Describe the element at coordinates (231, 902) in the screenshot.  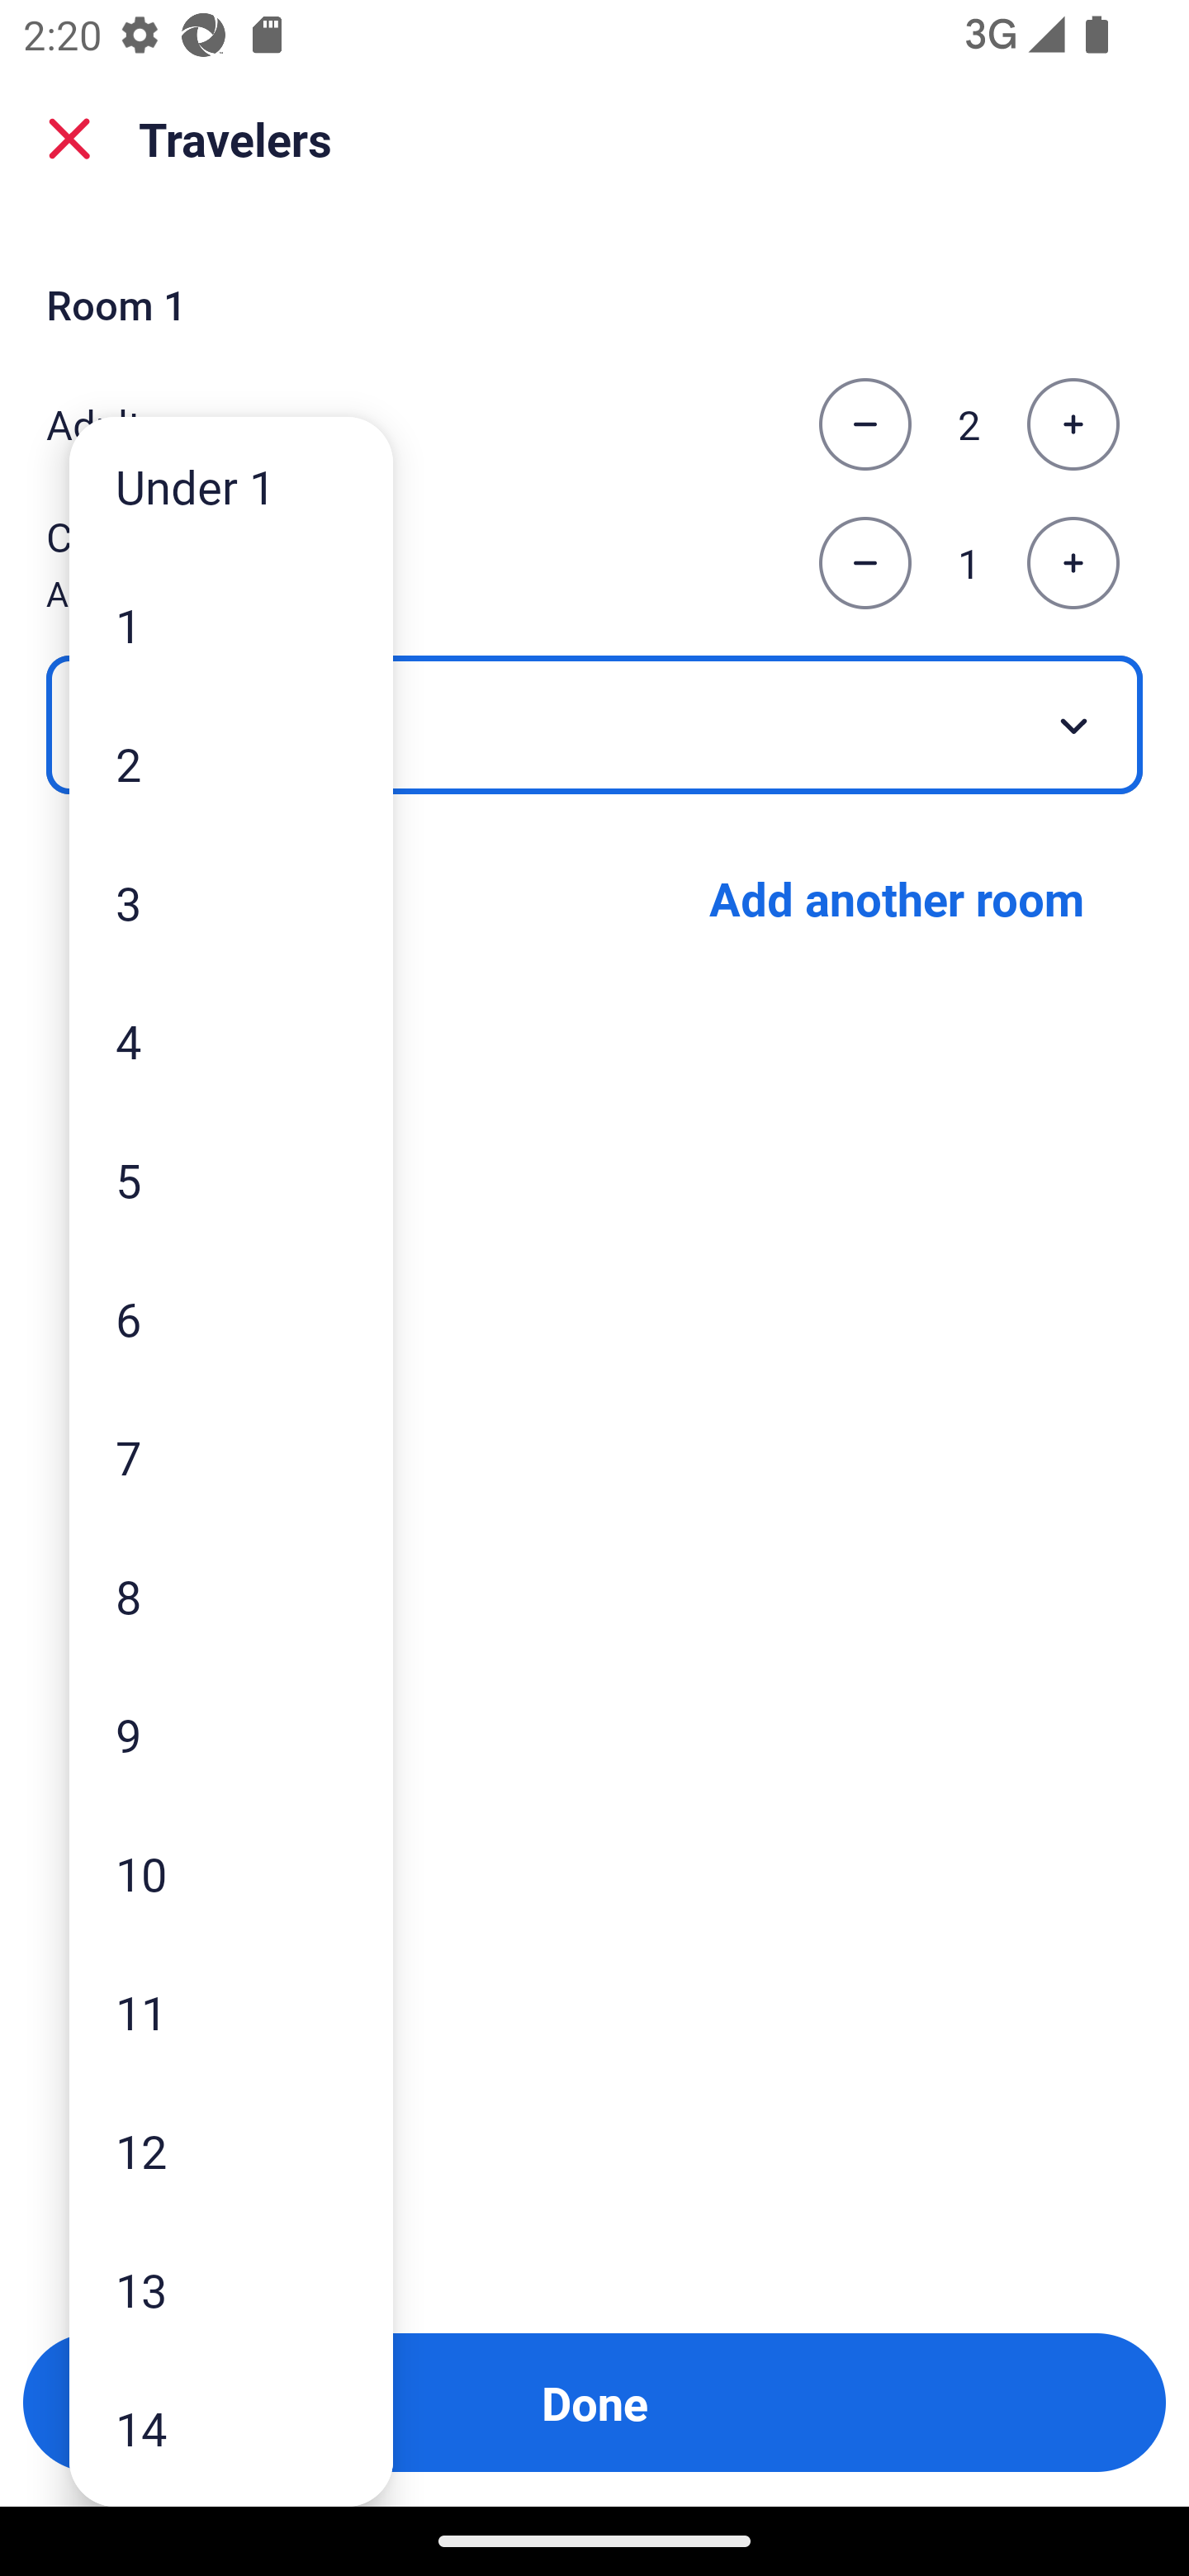
I see `3` at that location.